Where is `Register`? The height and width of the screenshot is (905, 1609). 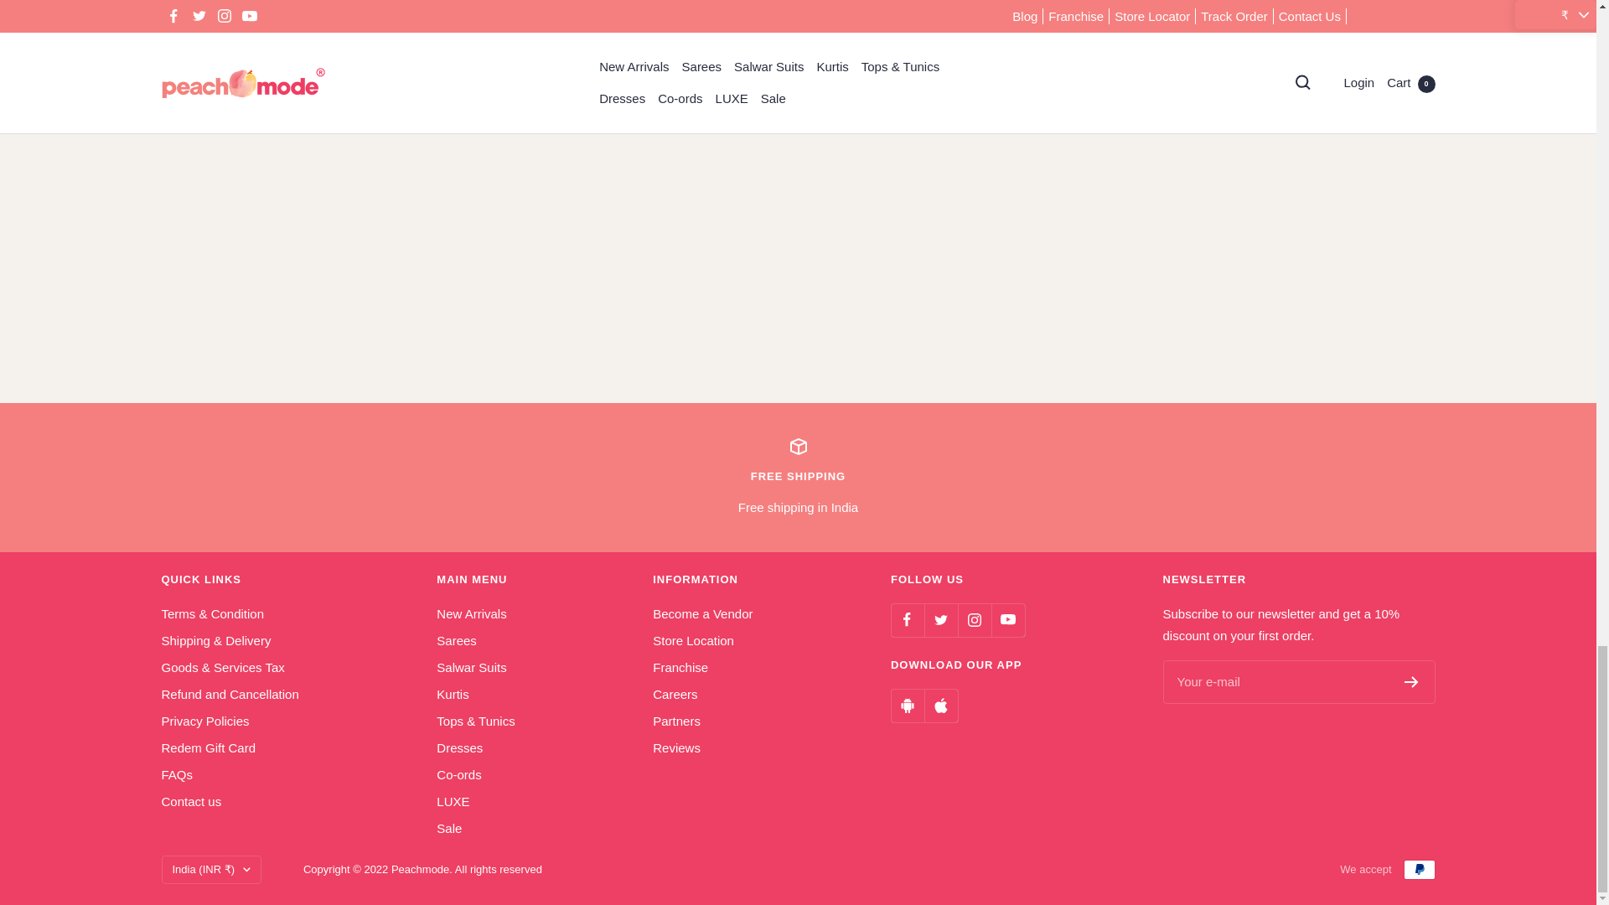
Register is located at coordinates (1411, 681).